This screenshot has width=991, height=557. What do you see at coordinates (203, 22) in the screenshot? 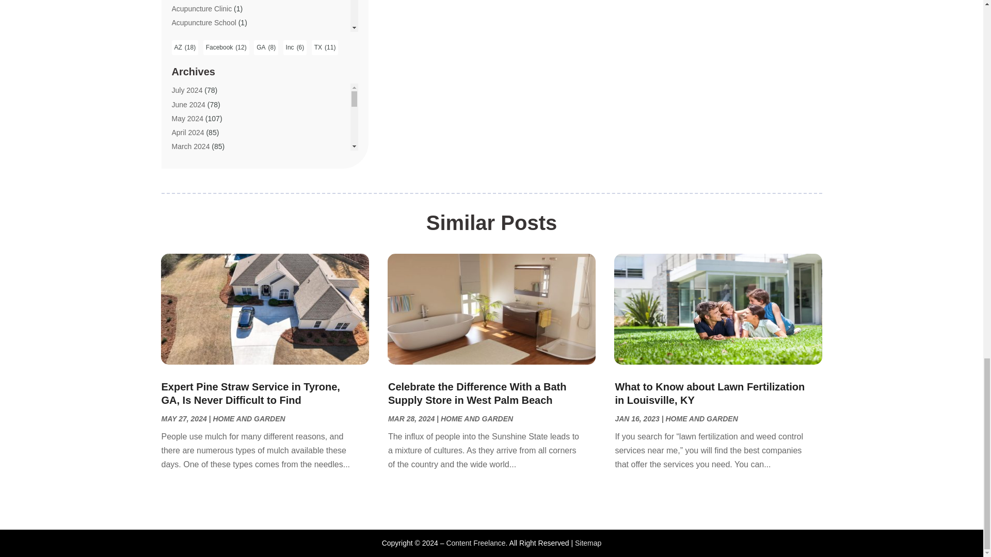
I see `Acupuncture School` at bounding box center [203, 22].